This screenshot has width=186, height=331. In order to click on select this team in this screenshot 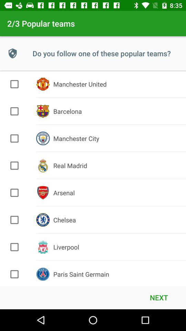, I will do `click(14, 274)`.